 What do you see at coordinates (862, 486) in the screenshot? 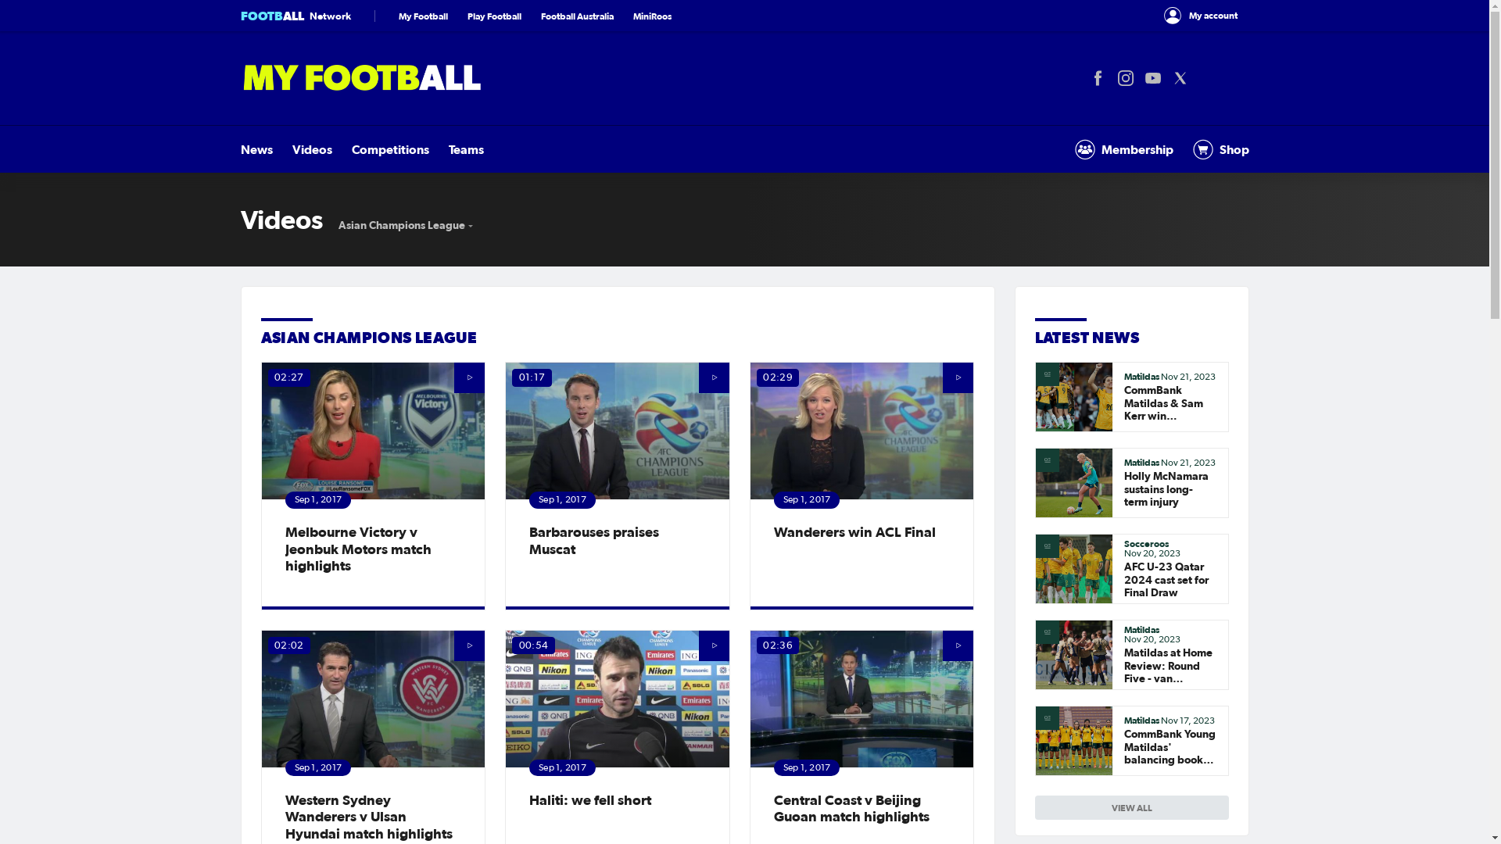
I see `02:29
Sep 1, 2017
Wanderers win ACL Final` at bounding box center [862, 486].